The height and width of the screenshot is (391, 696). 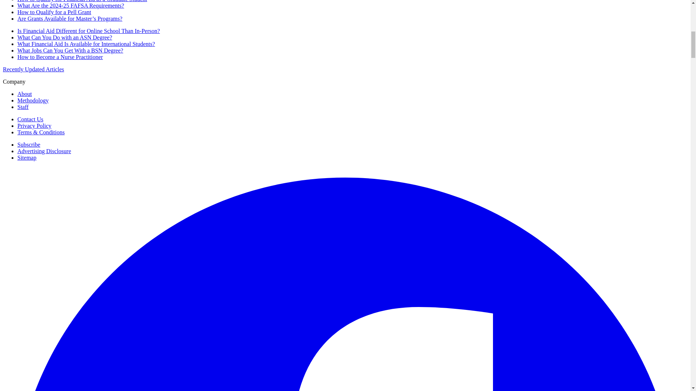 I want to click on Advertising Disclosure, so click(x=44, y=151).